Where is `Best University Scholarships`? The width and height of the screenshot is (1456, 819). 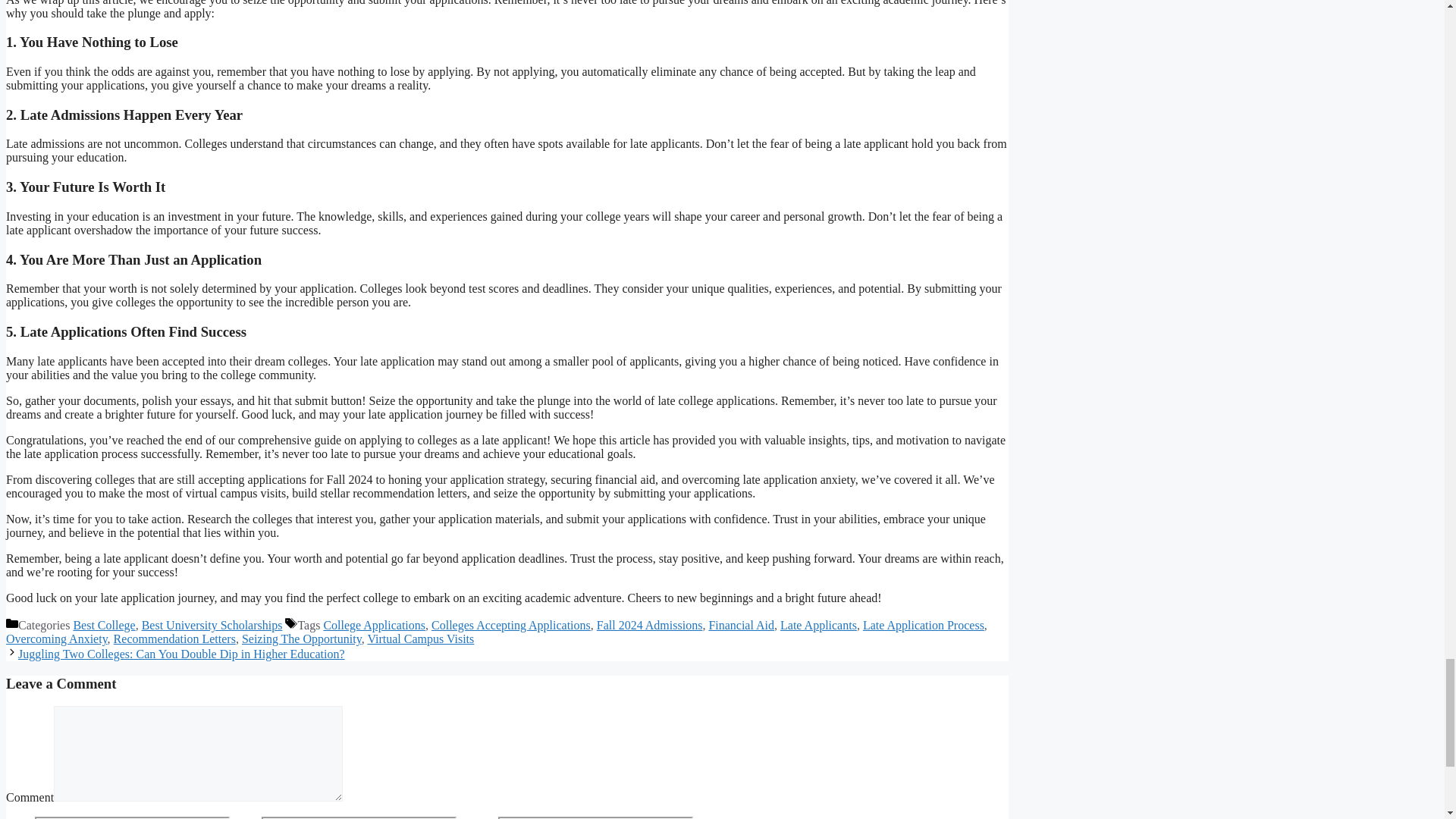 Best University Scholarships is located at coordinates (212, 625).